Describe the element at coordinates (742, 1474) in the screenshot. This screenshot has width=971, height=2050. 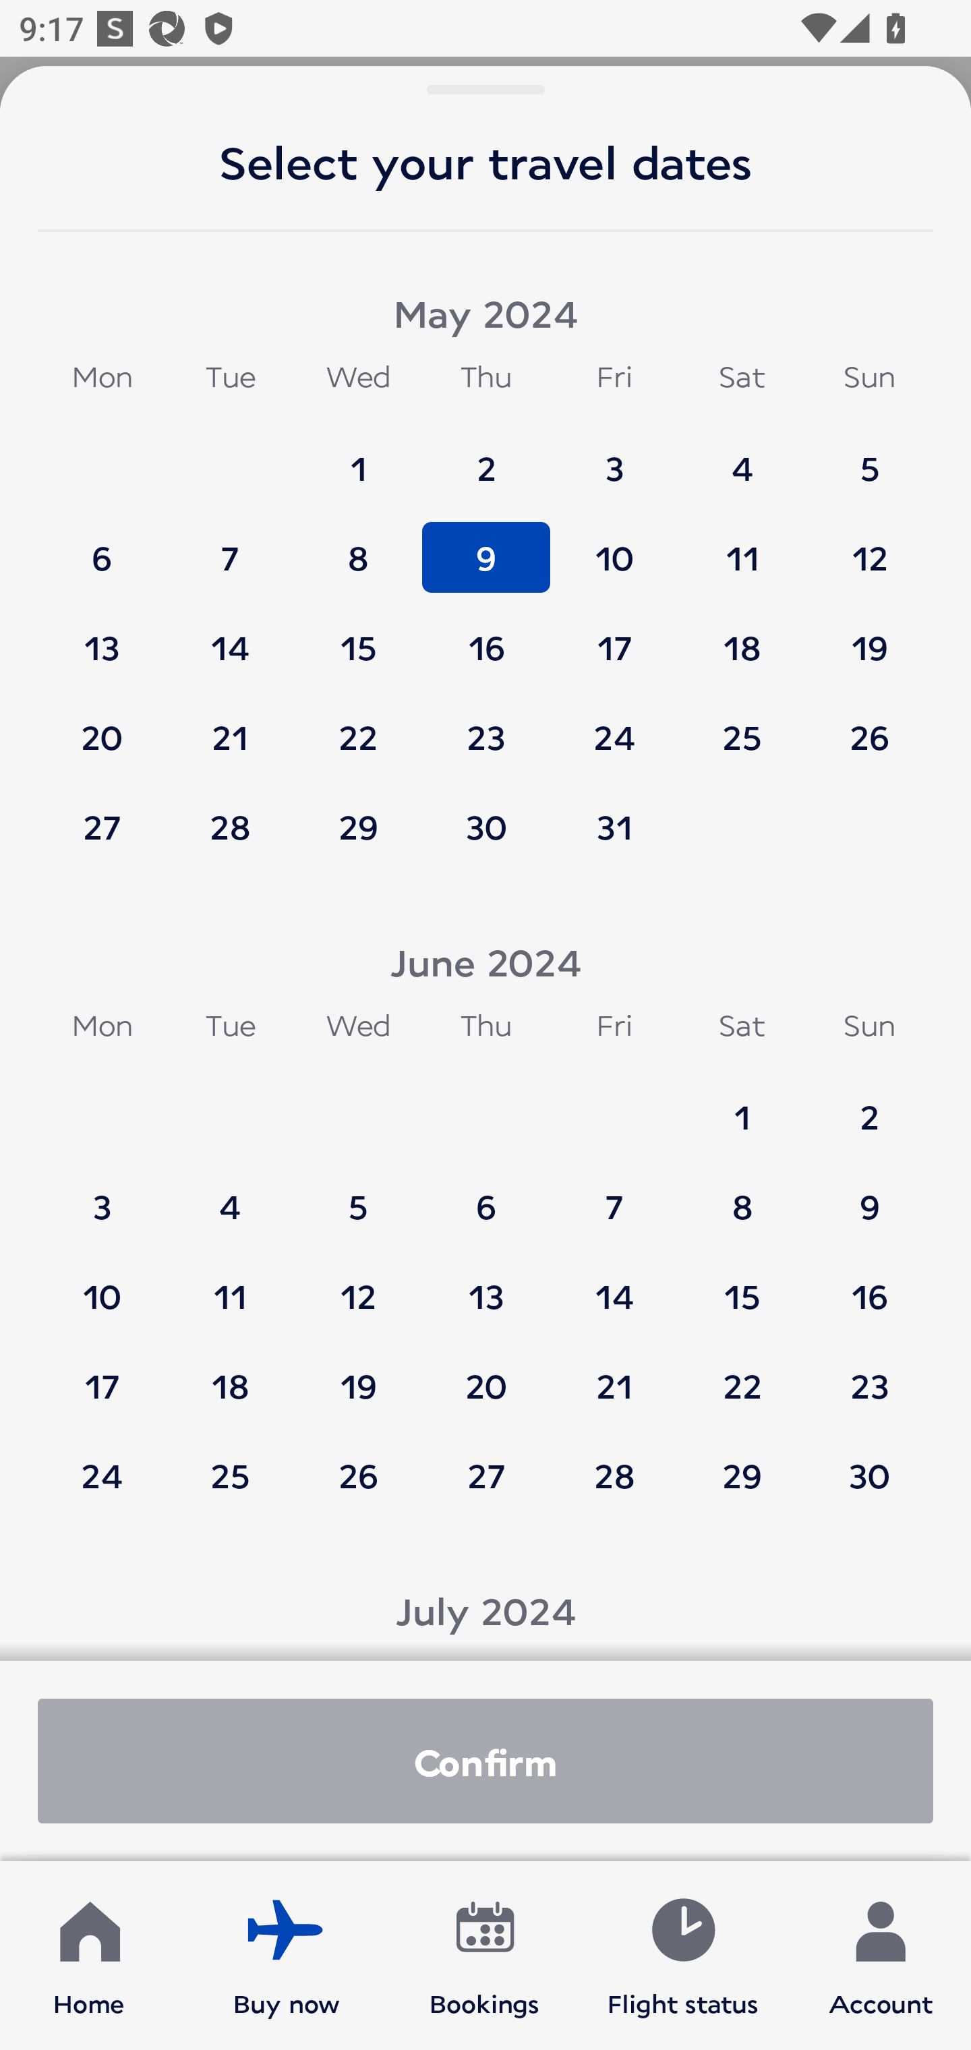
I see `29` at that location.